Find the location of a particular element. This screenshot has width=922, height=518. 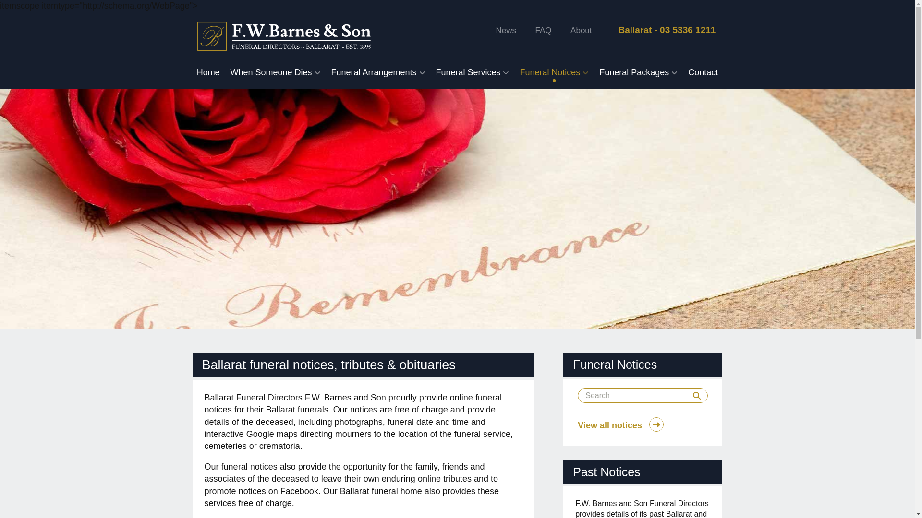

News is located at coordinates (506, 31).